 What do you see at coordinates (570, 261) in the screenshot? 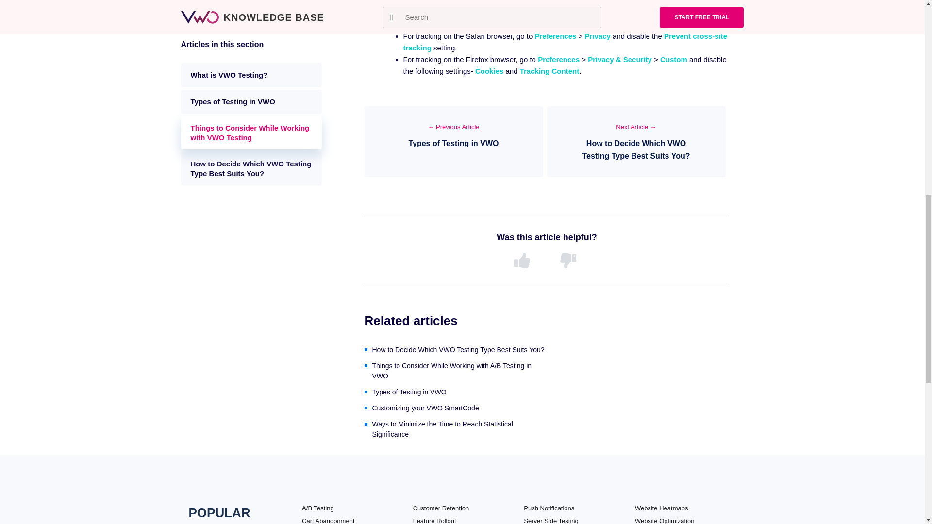
I see `No` at bounding box center [570, 261].